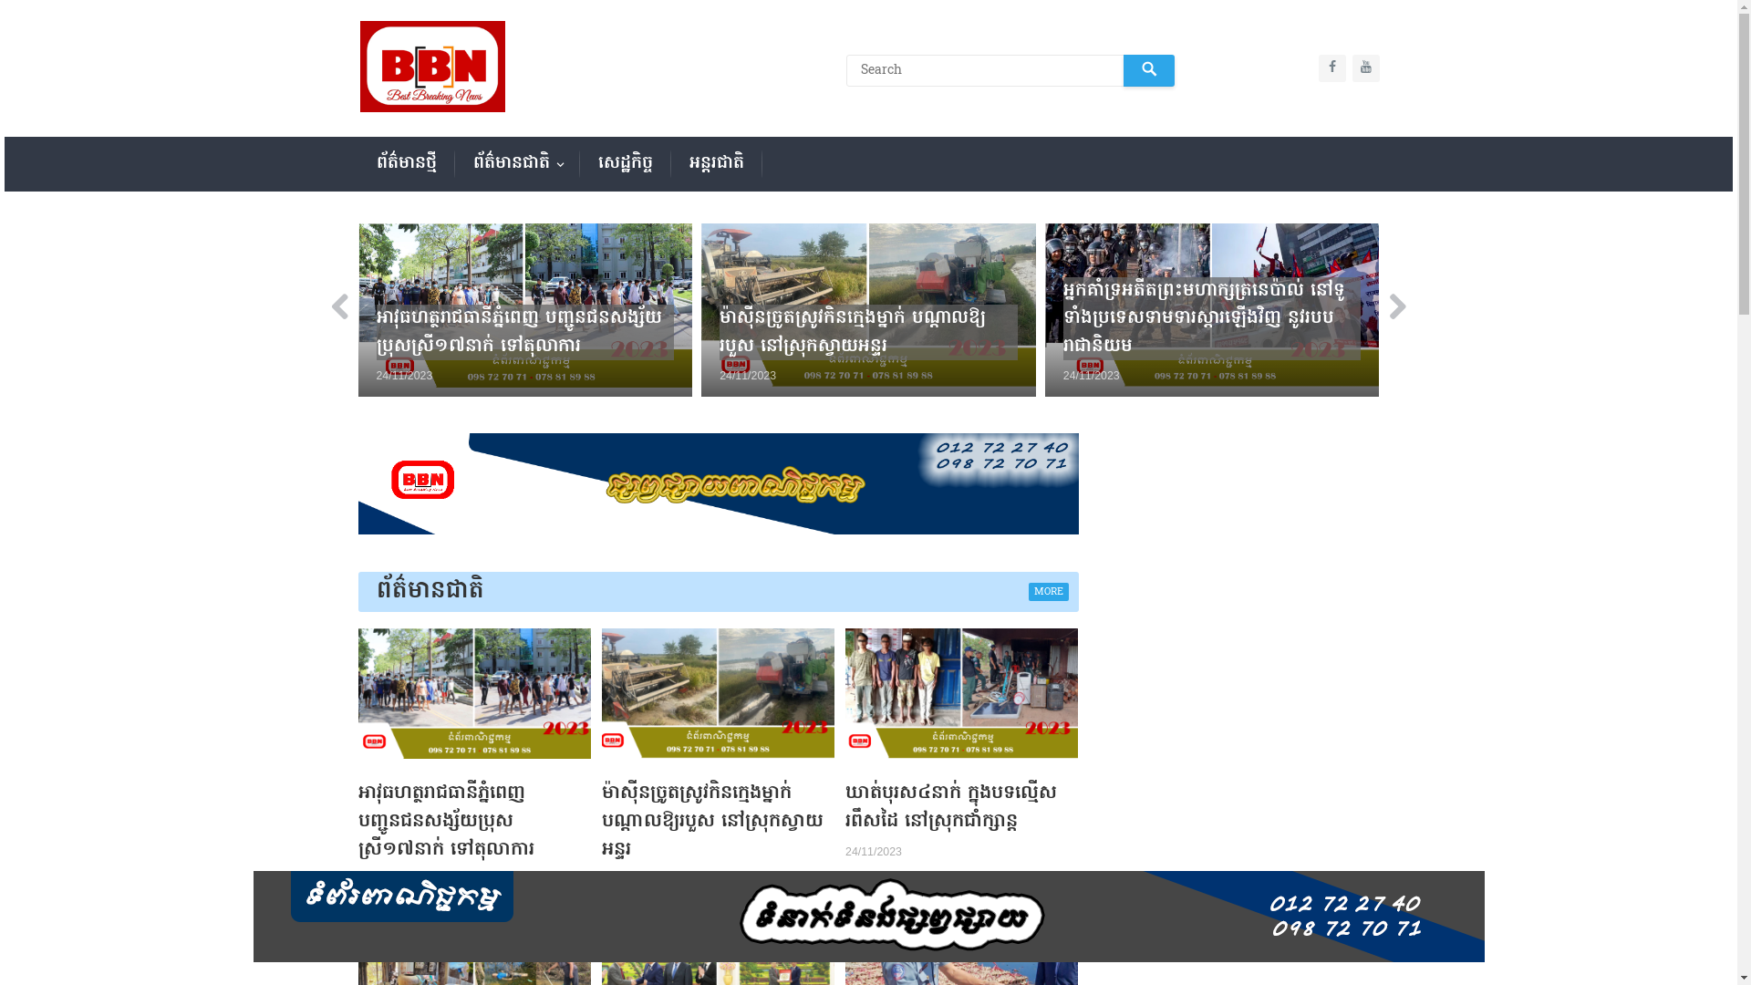  I want to click on MORE, so click(1049, 592).